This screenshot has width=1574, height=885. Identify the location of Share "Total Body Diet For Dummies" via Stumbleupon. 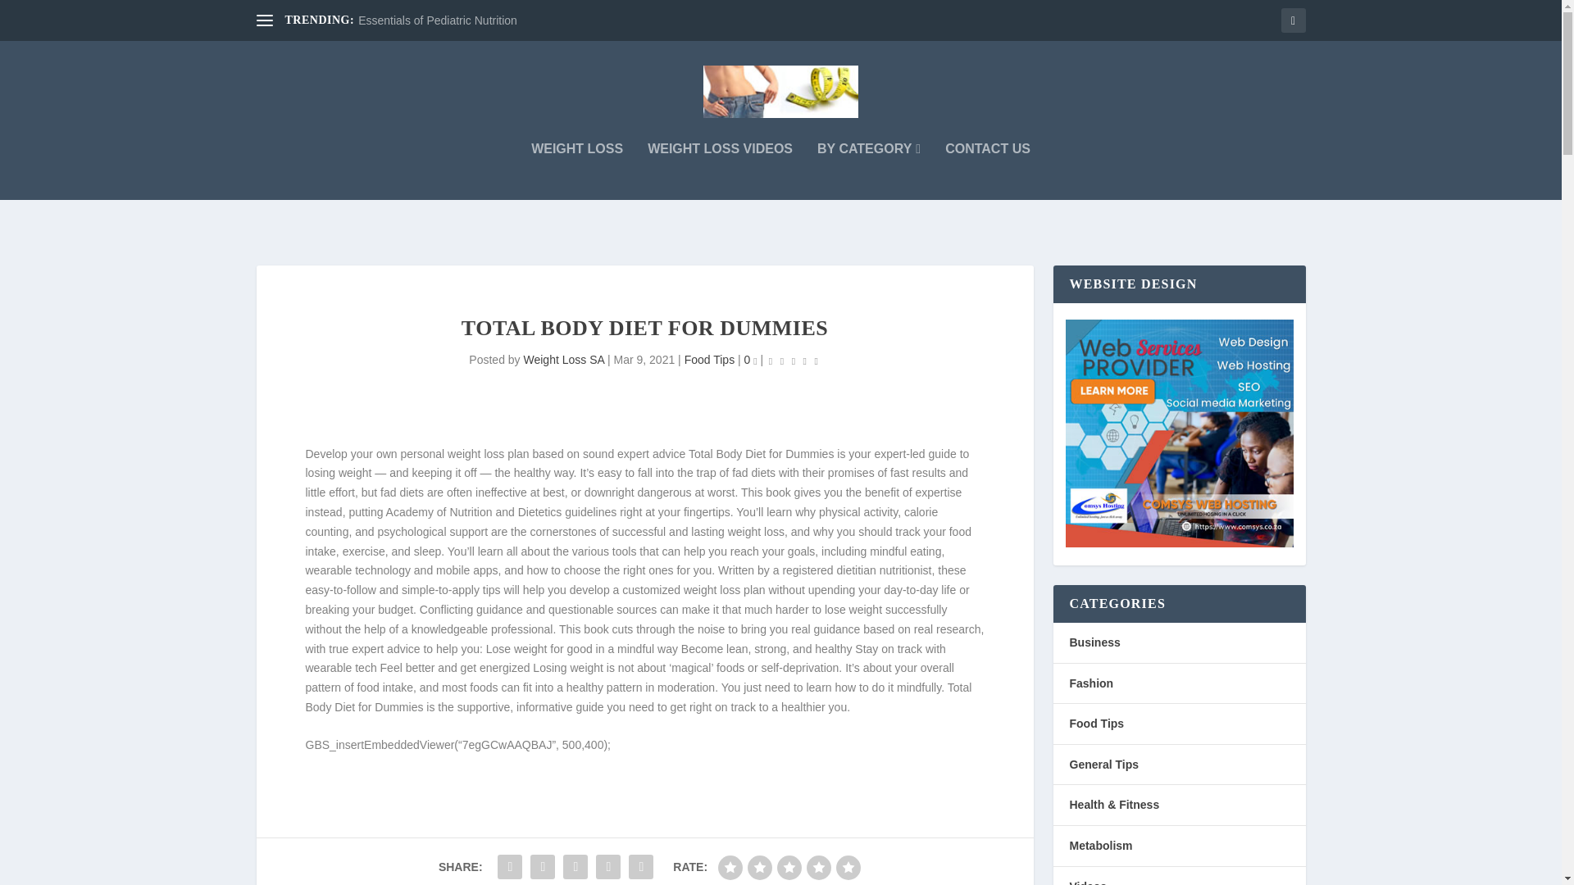
(641, 866).